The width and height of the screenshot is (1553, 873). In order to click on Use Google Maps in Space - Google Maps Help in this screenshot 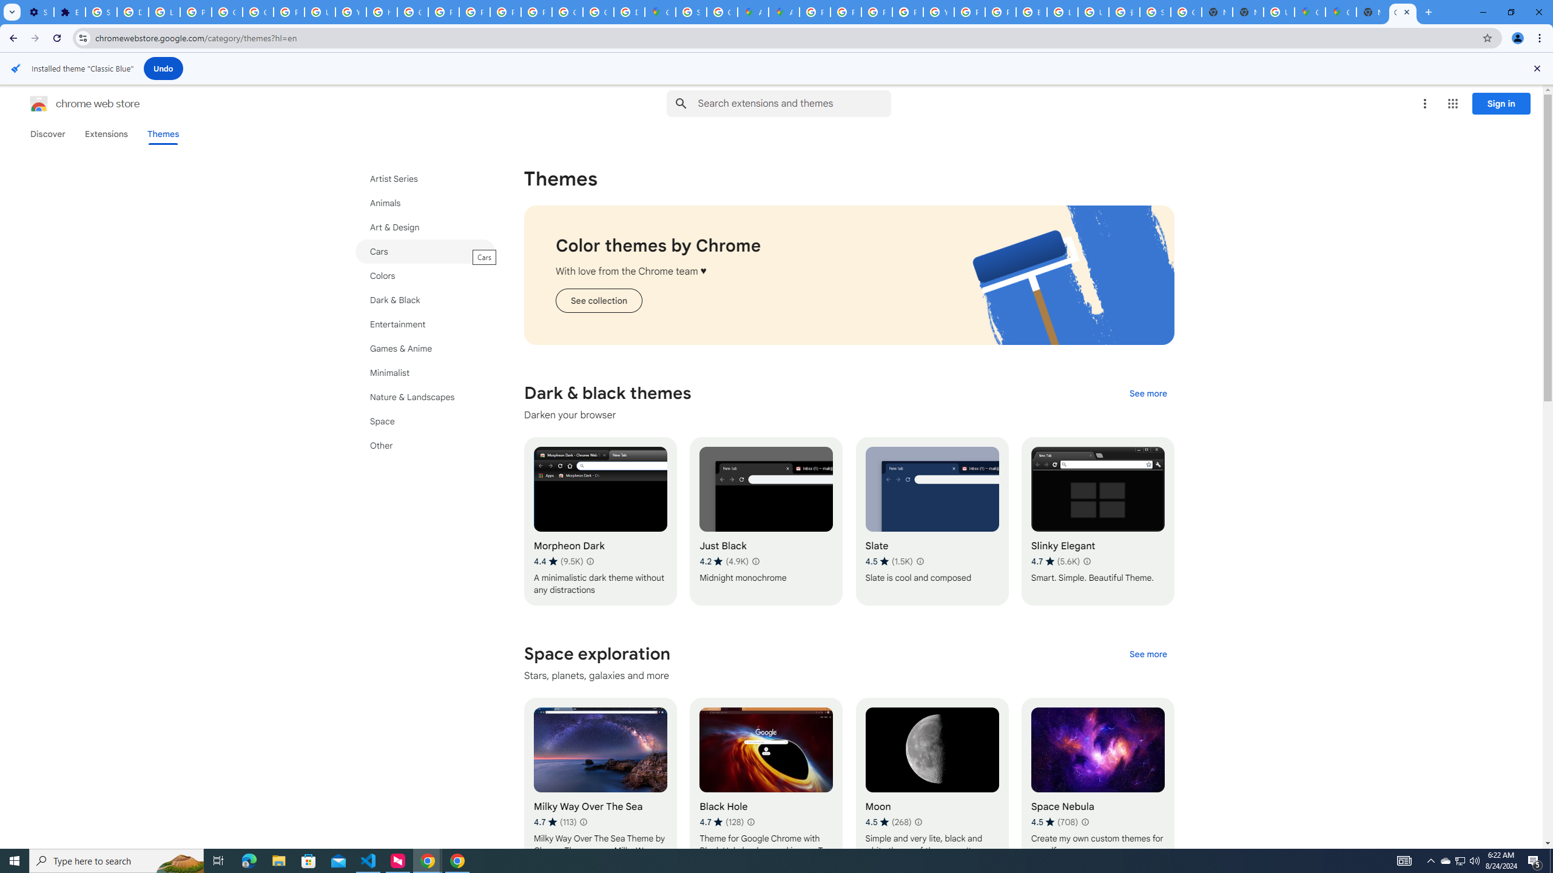, I will do `click(1279, 12)`.